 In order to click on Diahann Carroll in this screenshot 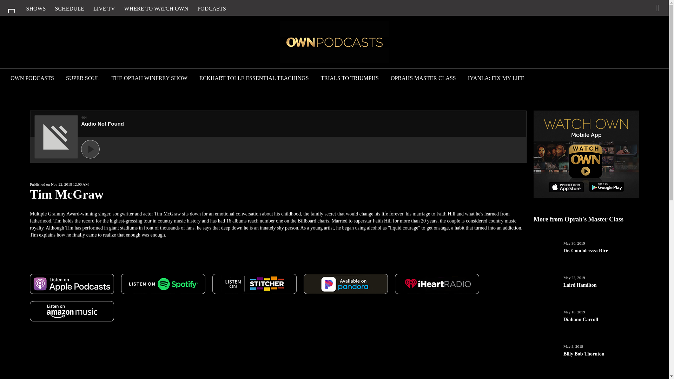, I will do `click(601, 329)`.